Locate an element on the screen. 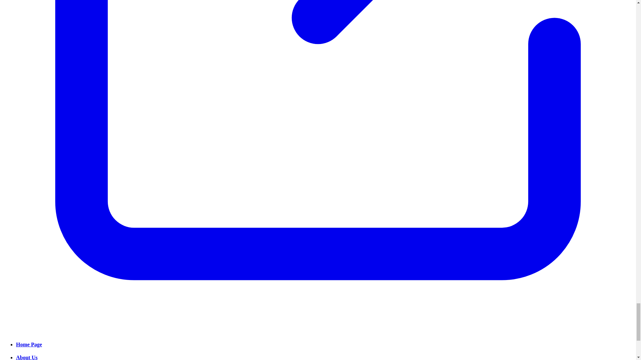 Image resolution: width=641 pixels, height=360 pixels. Home Page is located at coordinates (29, 344).